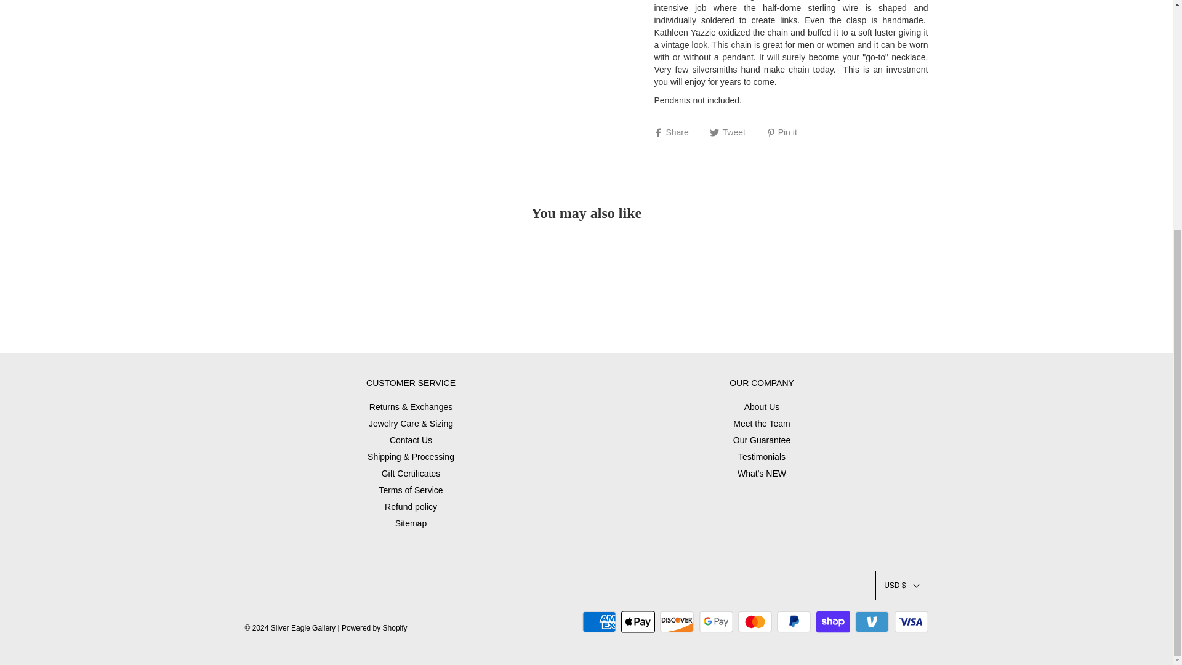  What do you see at coordinates (716, 622) in the screenshot?
I see `Google Pay` at bounding box center [716, 622].